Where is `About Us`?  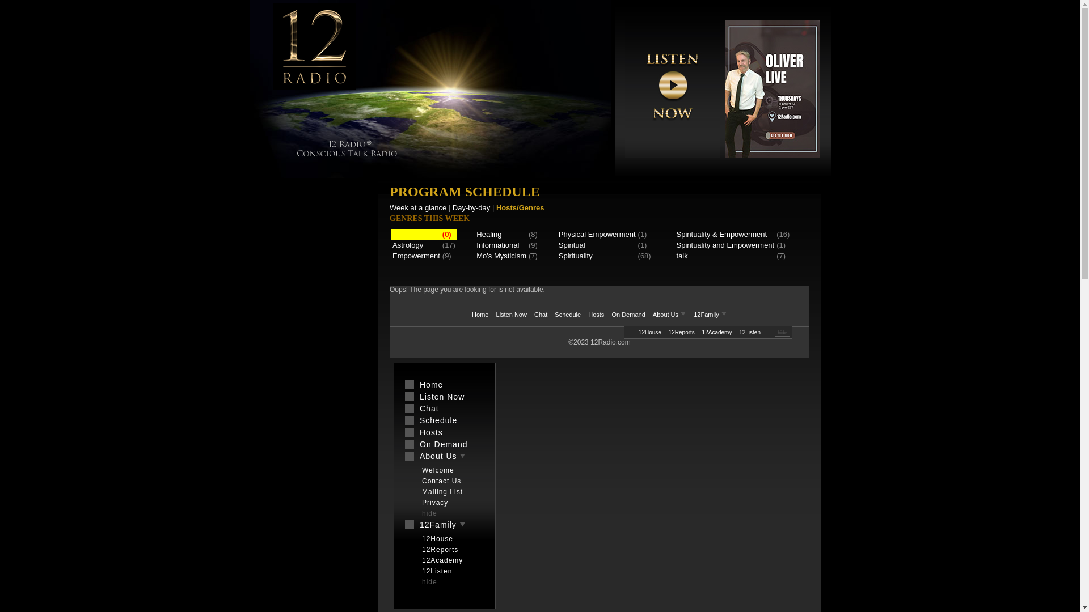 About Us is located at coordinates (445, 456).